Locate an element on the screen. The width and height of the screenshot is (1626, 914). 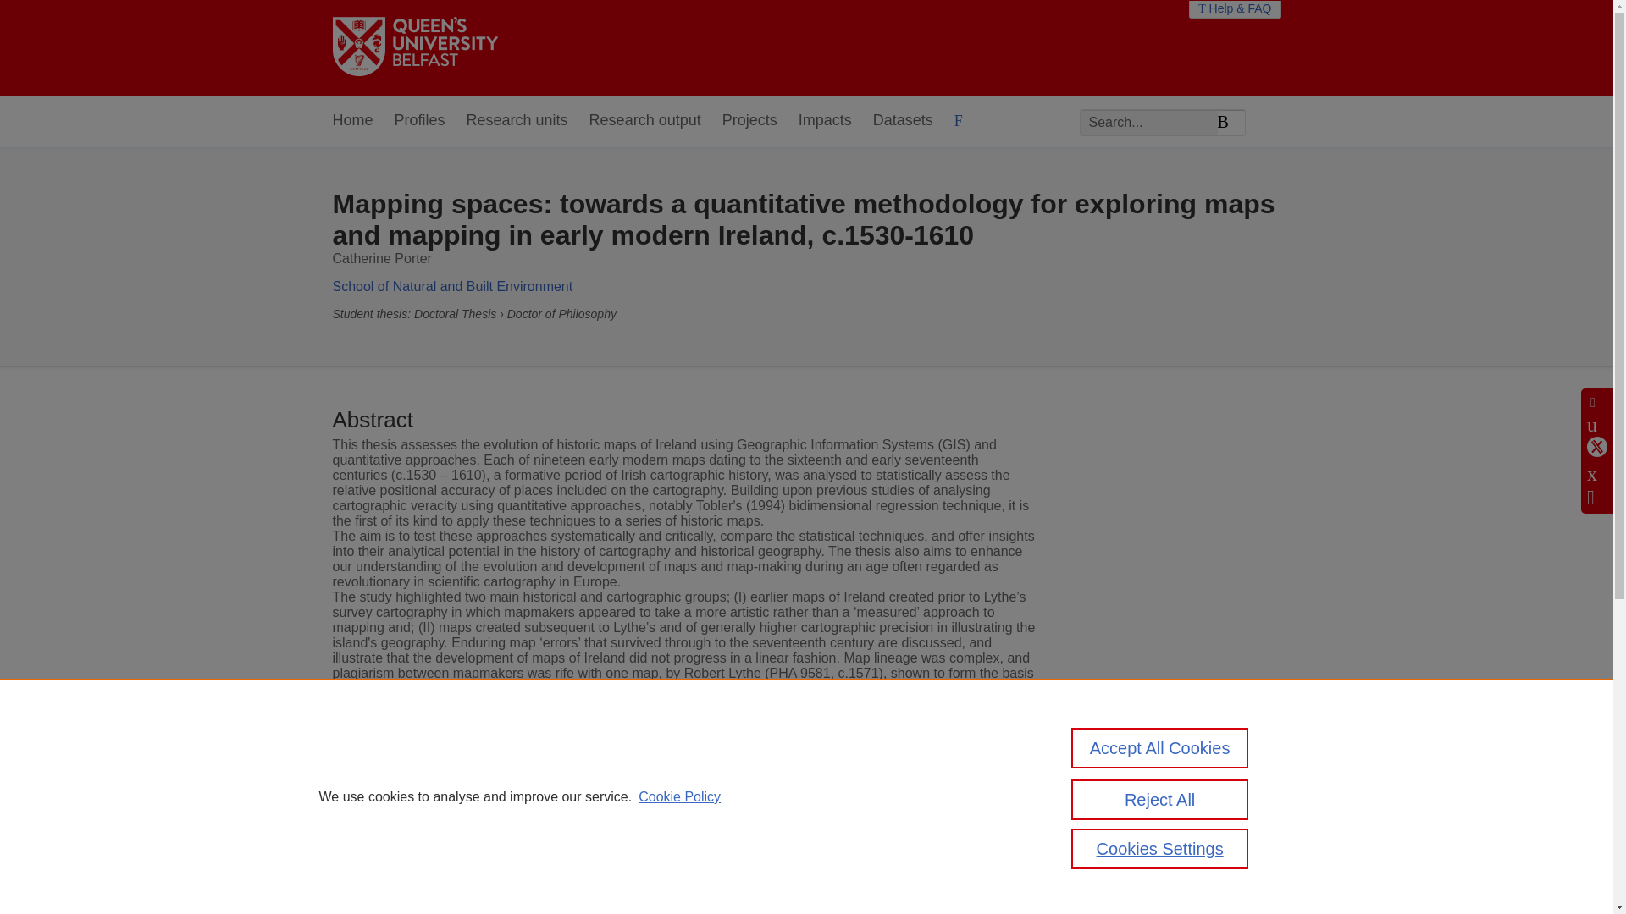
Research units is located at coordinates (517, 121).